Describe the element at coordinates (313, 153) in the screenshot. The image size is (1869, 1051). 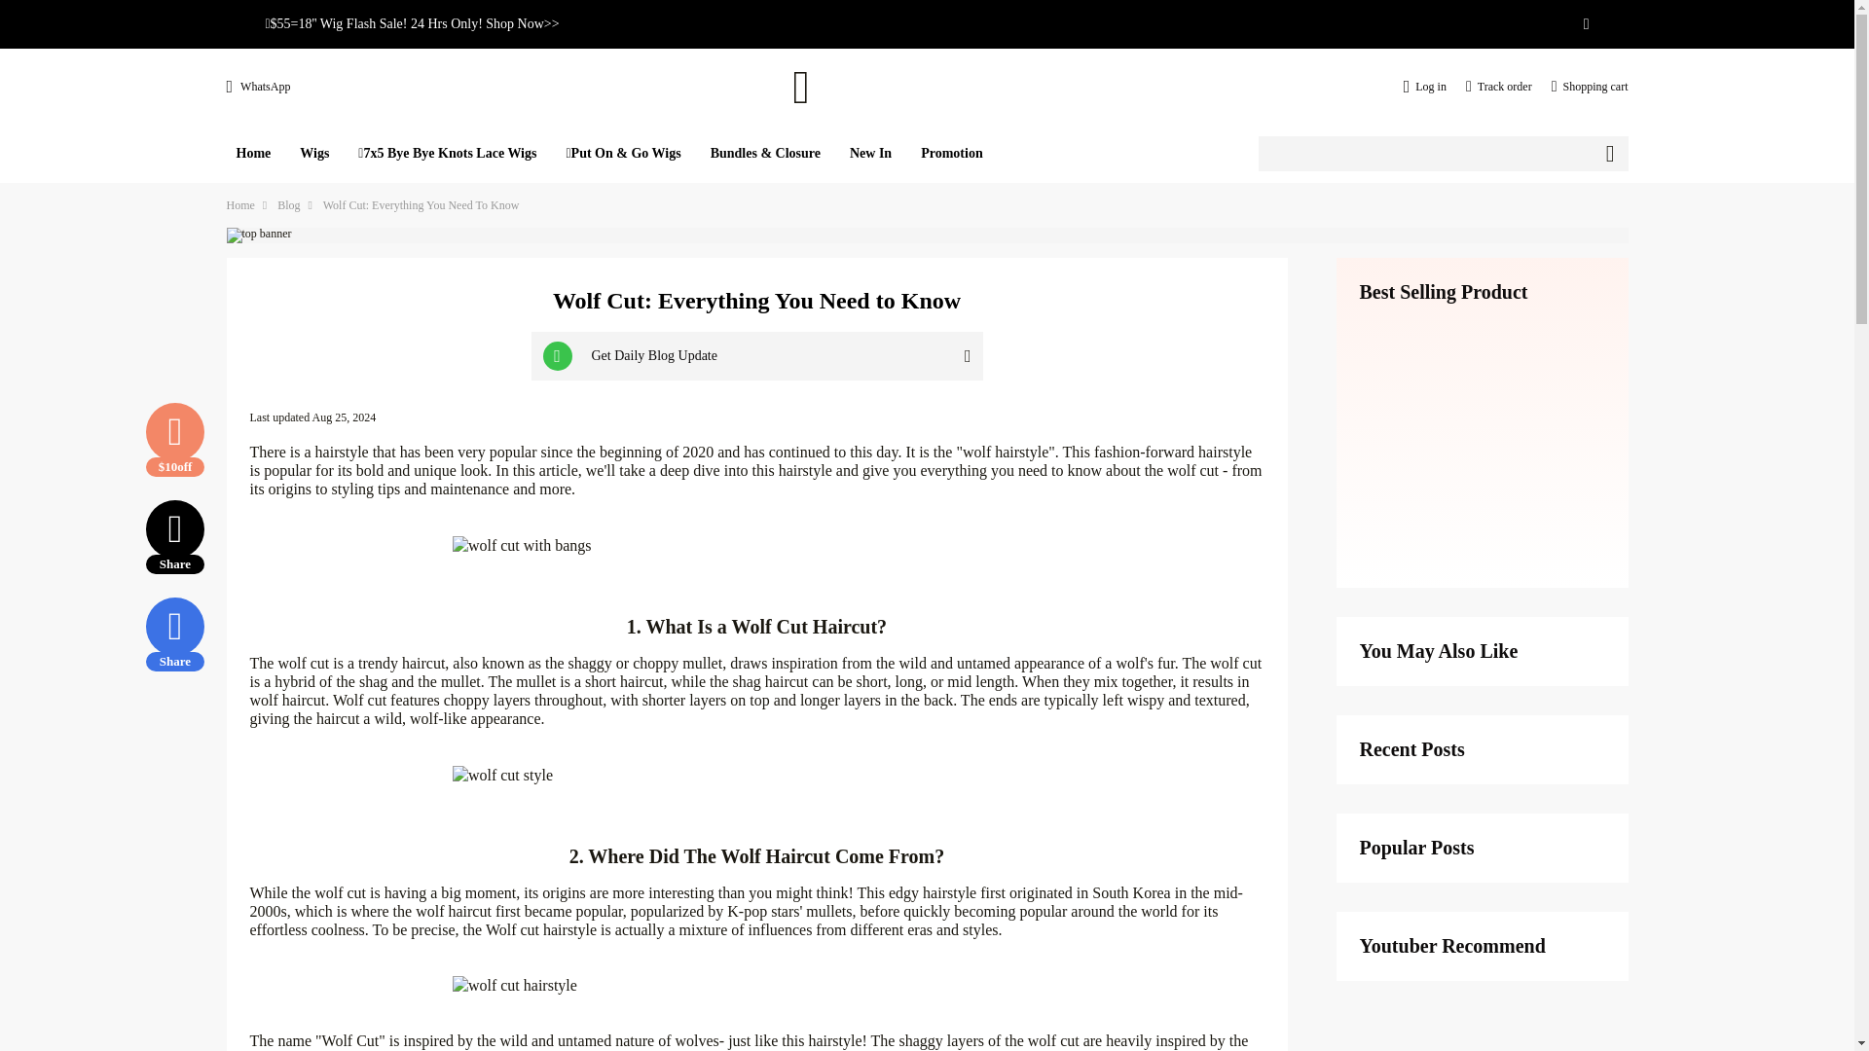
I see `Wigs` at that location.